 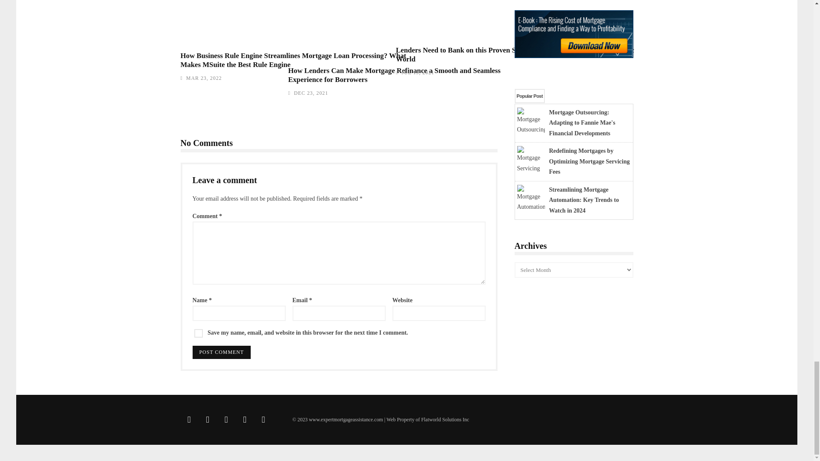 What do you see at coordinates (221, 353) in the screenshot?
I see `Post Comment` at bounding box center [221, 353].